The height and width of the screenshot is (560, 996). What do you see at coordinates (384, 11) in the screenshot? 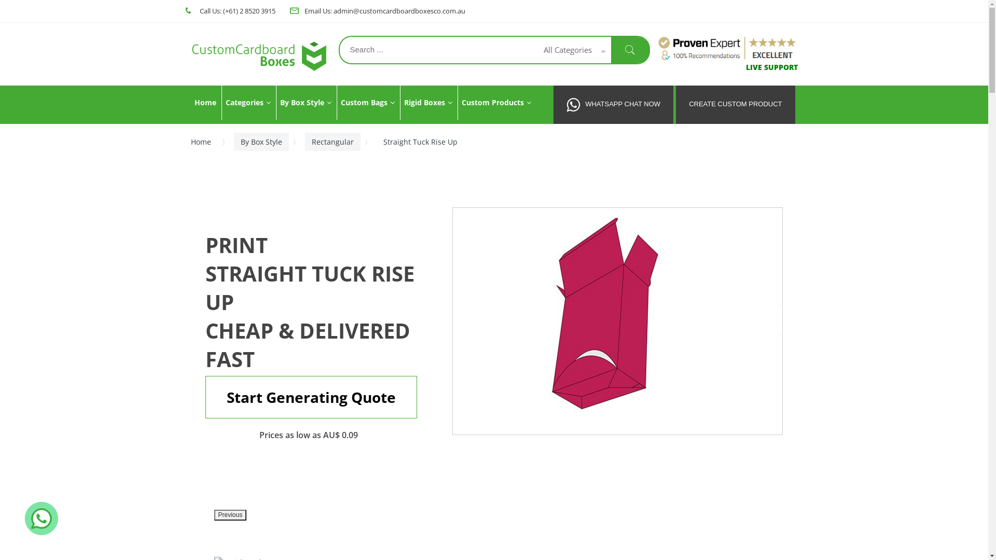
I see `Email Us: admin@customcardboardboxesco.com.au` at bounding box center [384, 11].